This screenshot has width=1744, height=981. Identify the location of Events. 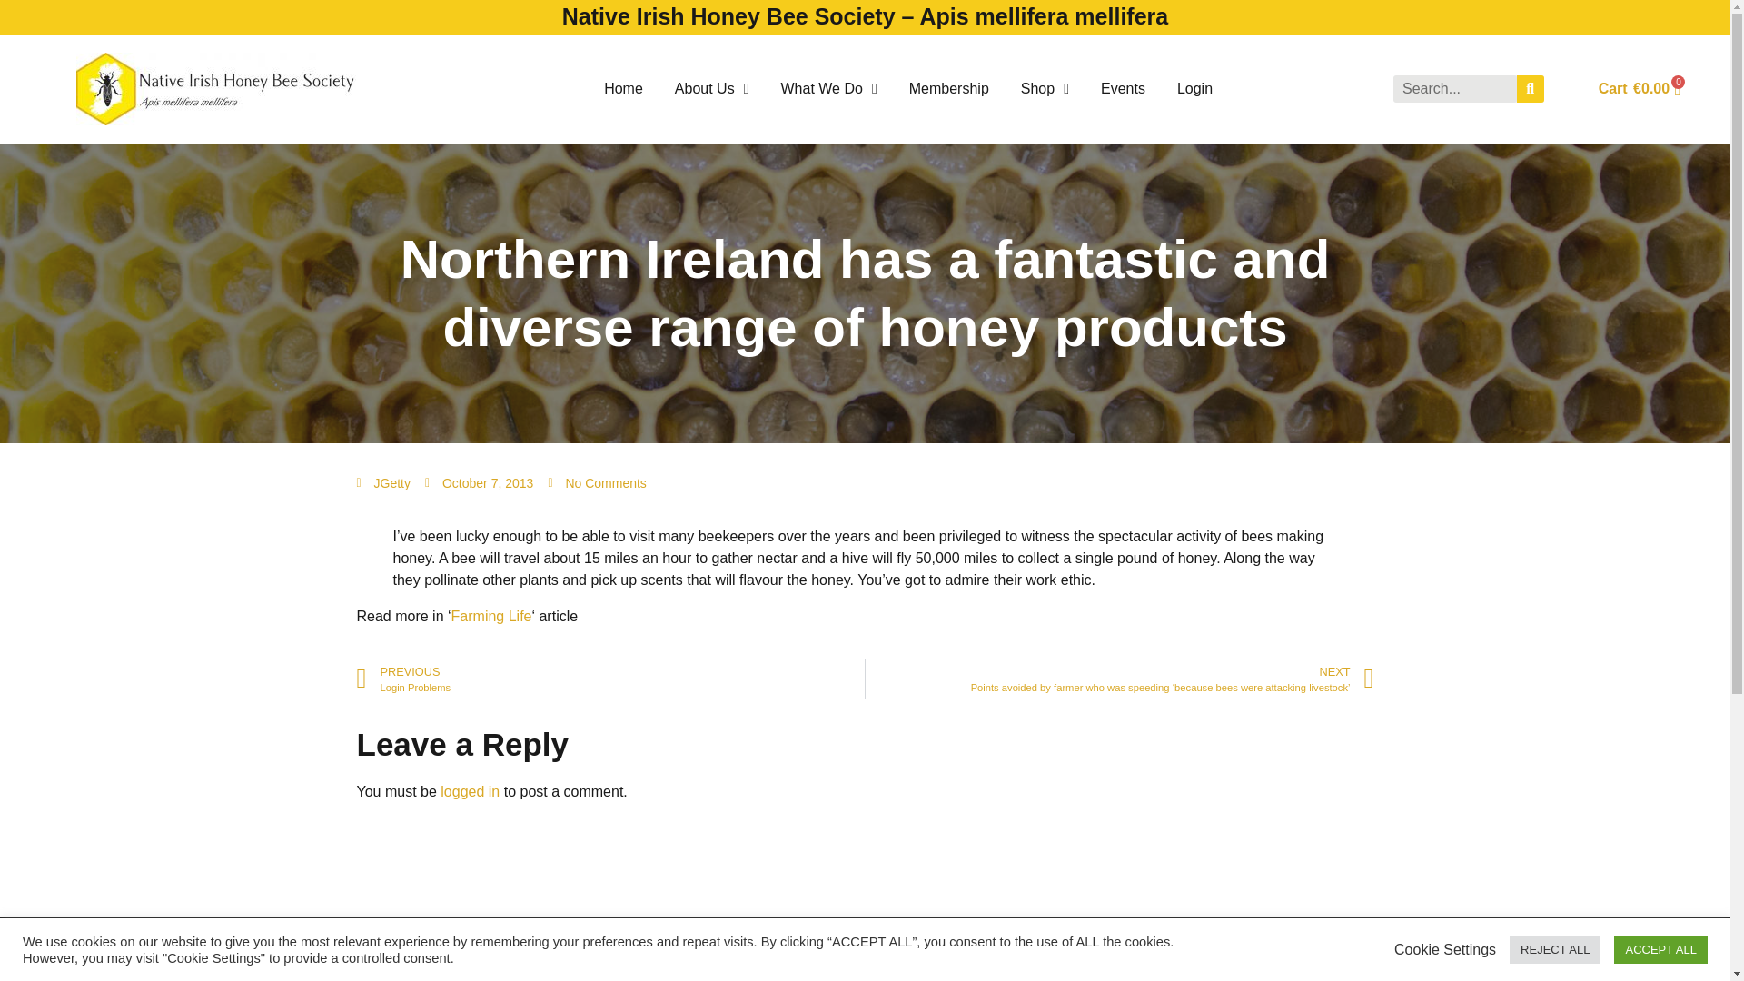
(1123, 89).